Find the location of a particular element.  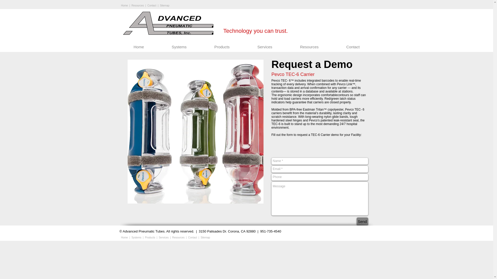

Home is located at coordinates (138, 49).